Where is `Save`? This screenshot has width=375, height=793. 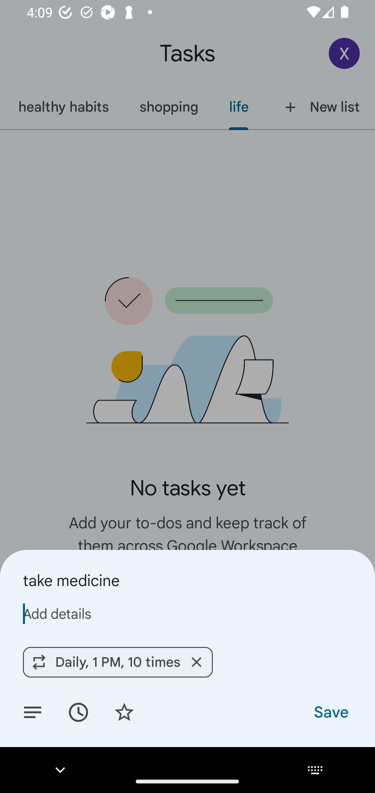
Save is located at coordinates (331, 712).